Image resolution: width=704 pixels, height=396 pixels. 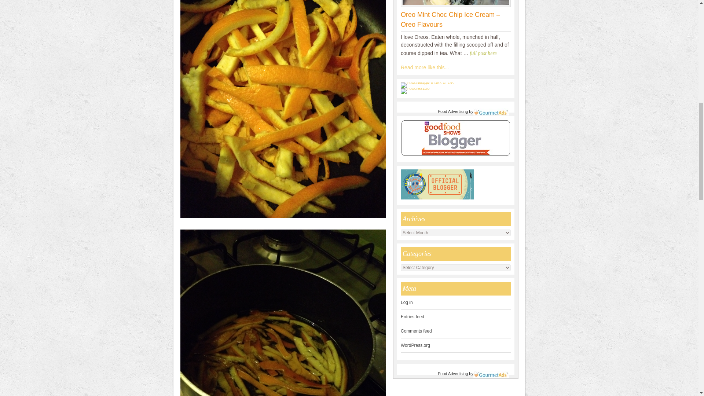 I want to click on Food Advertising, so click(x=453, y=111).